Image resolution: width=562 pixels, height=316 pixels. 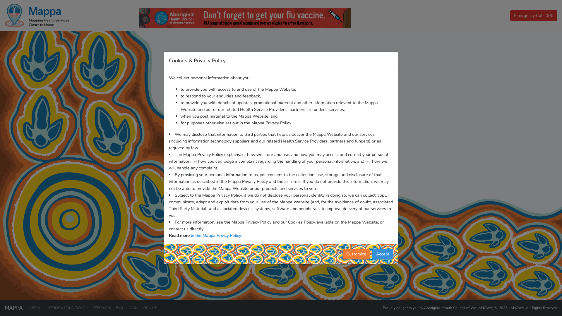 What do you see at coordinates (281, 116) in the screenshot?
I see `Search` at bounding box center [281, 116].